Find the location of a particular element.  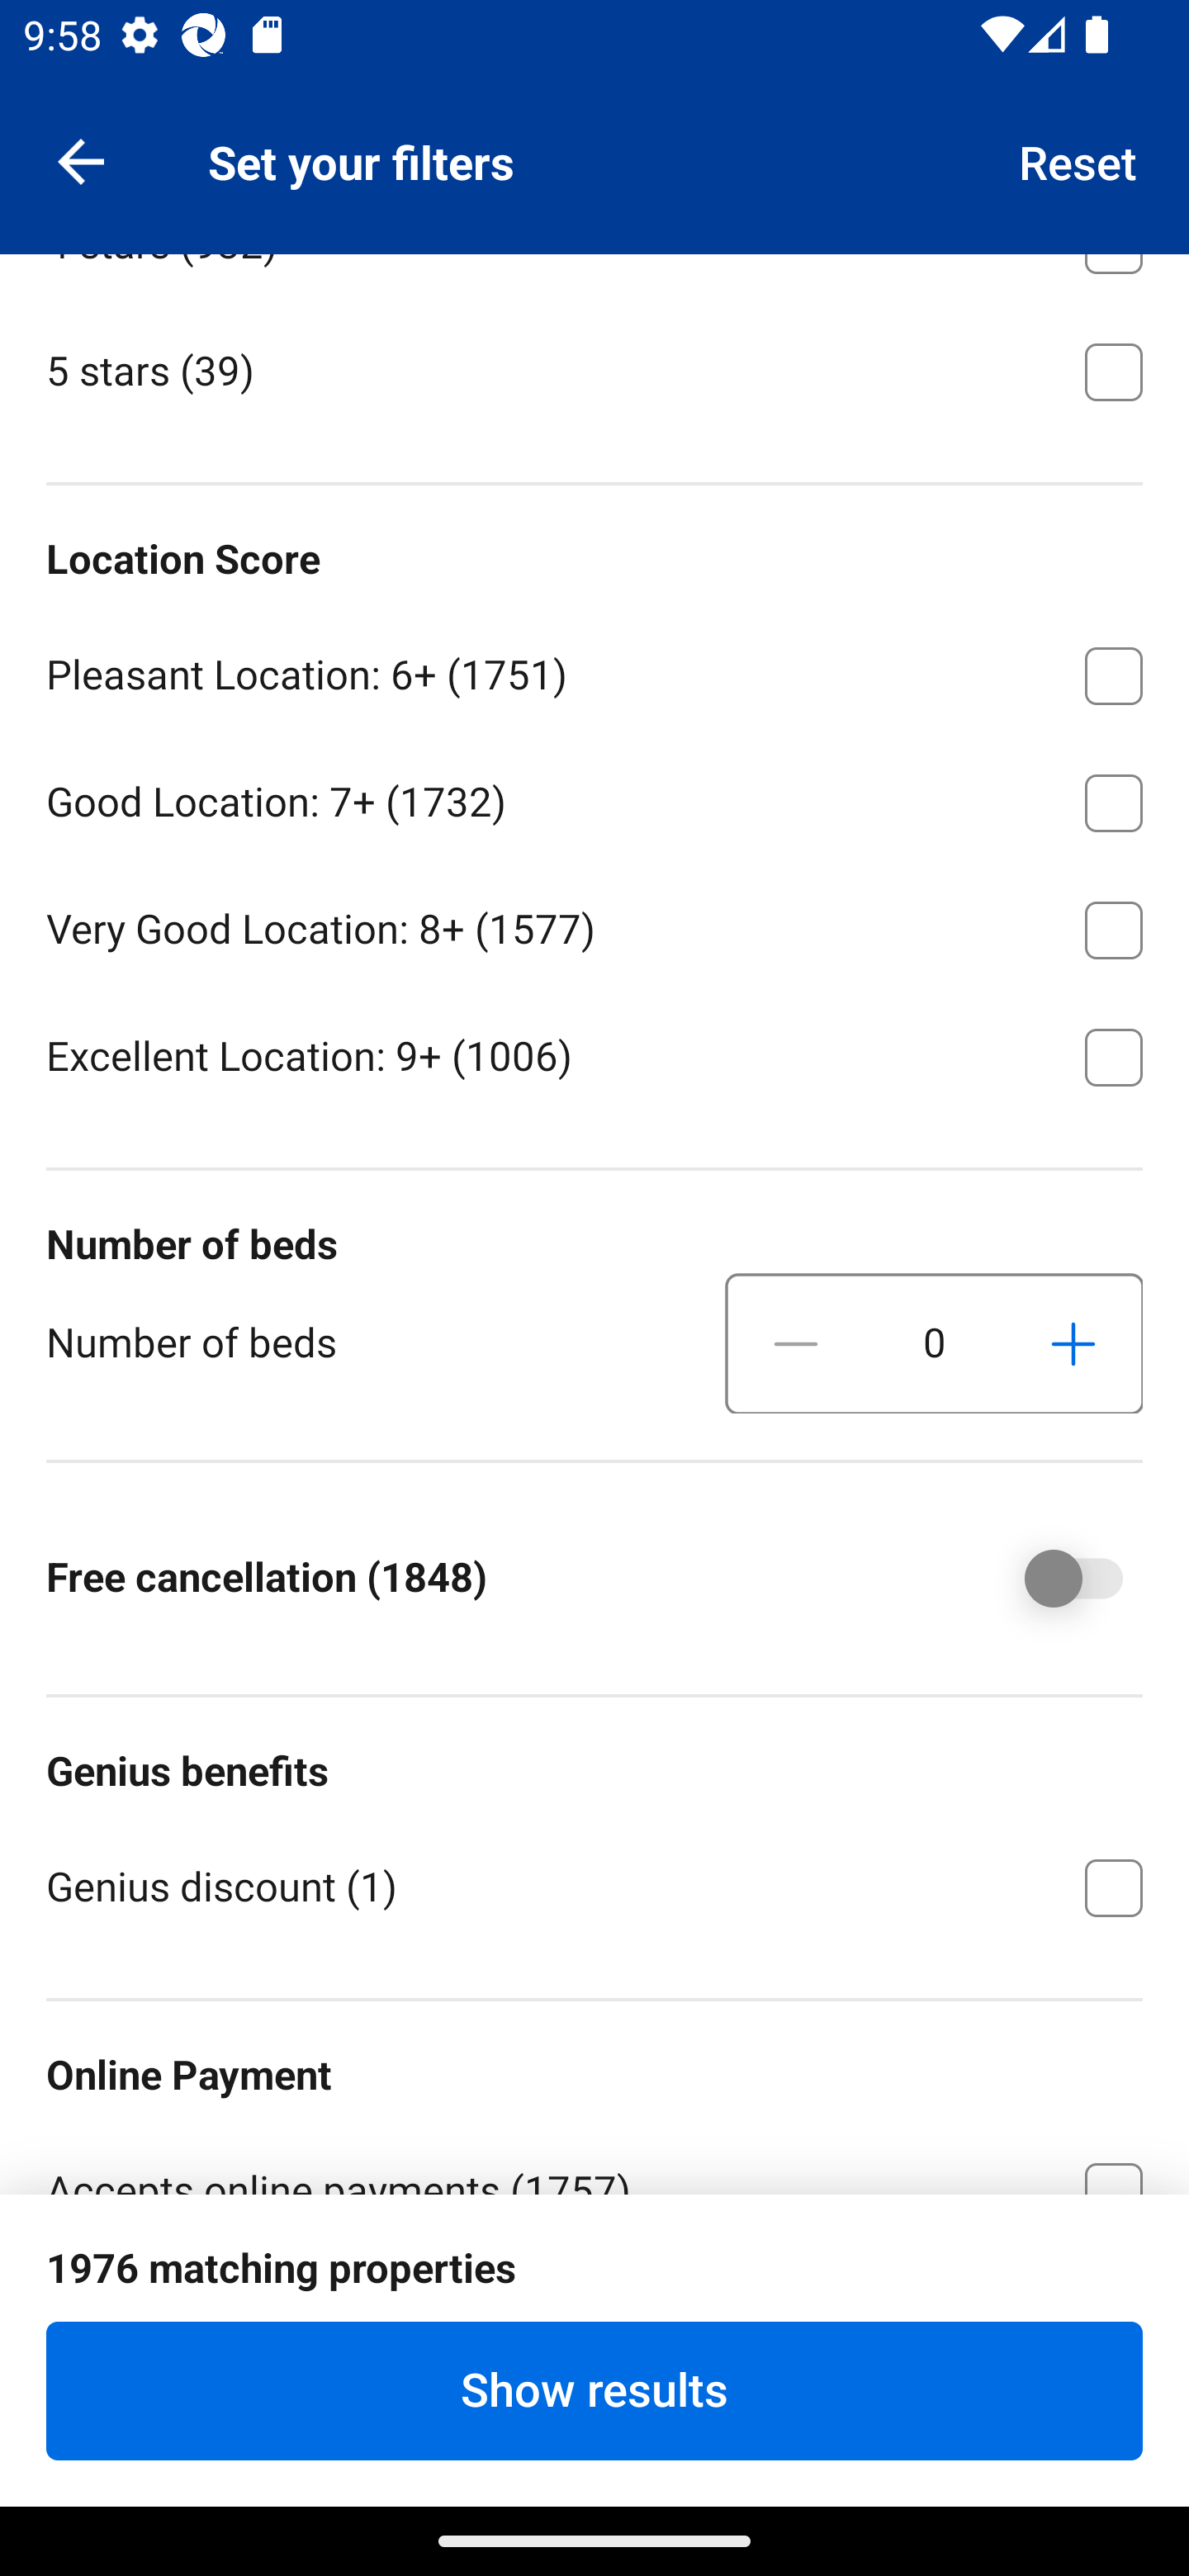

Decrease is located at coordinates (796, 1344).